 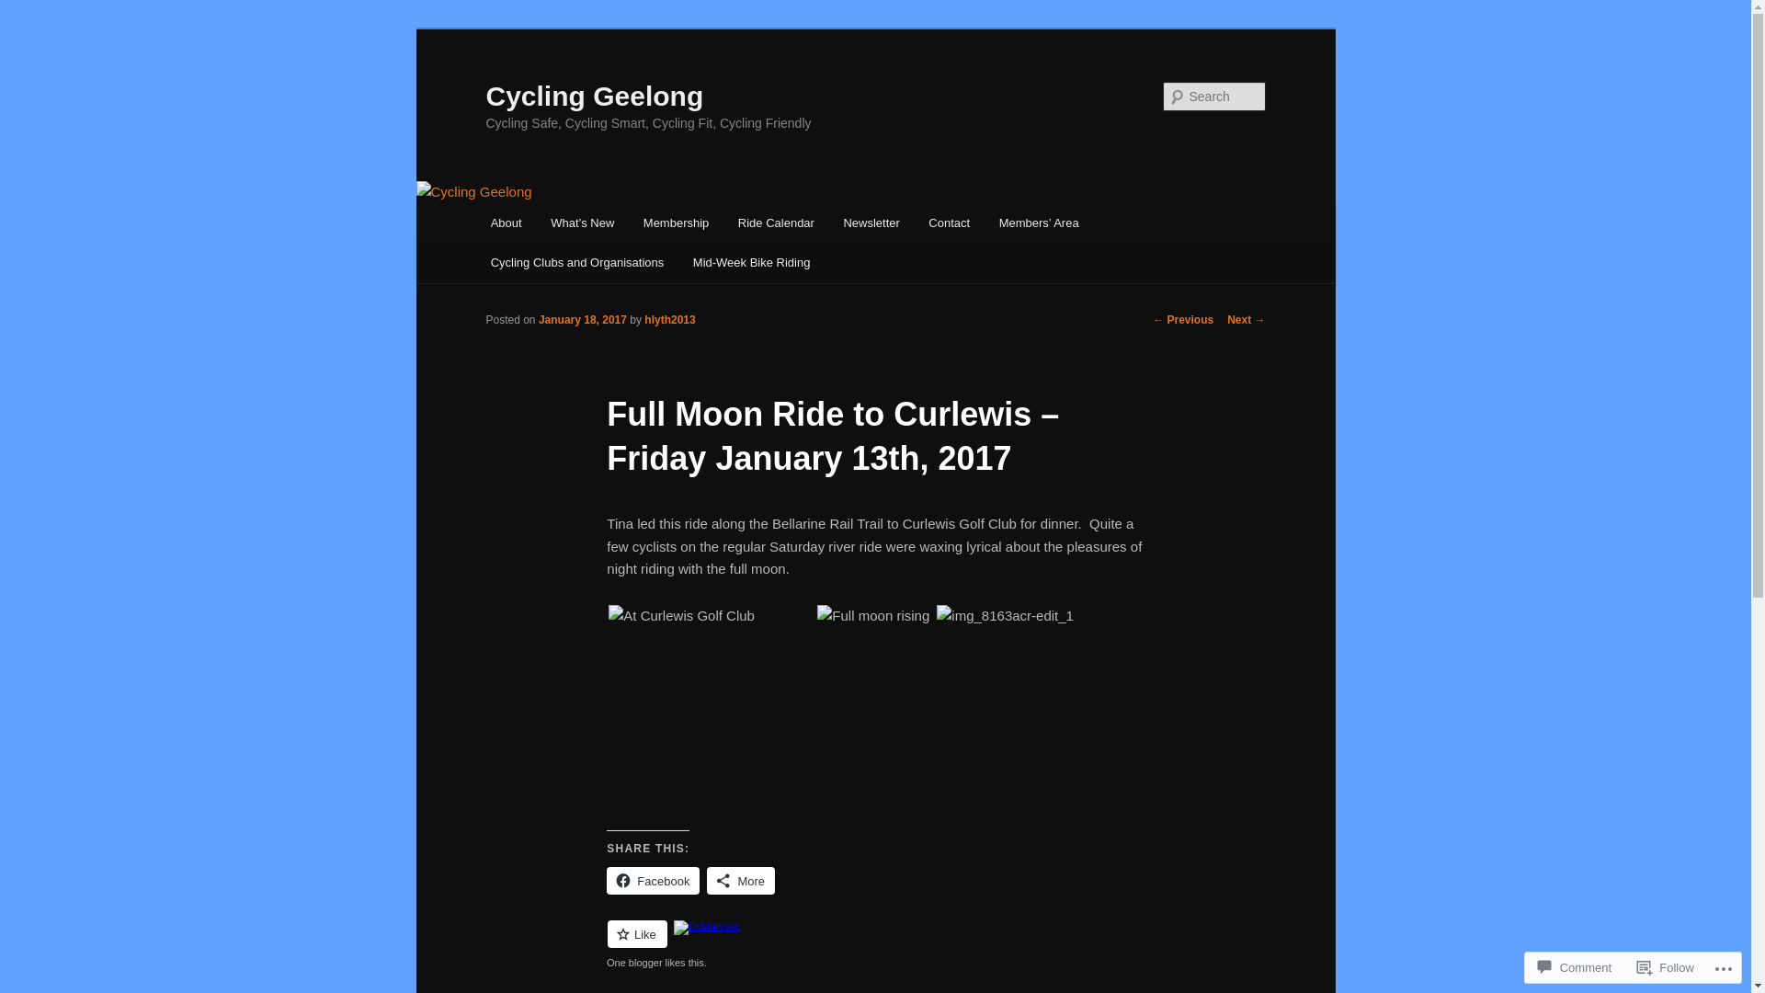 I want to click on Search, so click(x=29, y=11).